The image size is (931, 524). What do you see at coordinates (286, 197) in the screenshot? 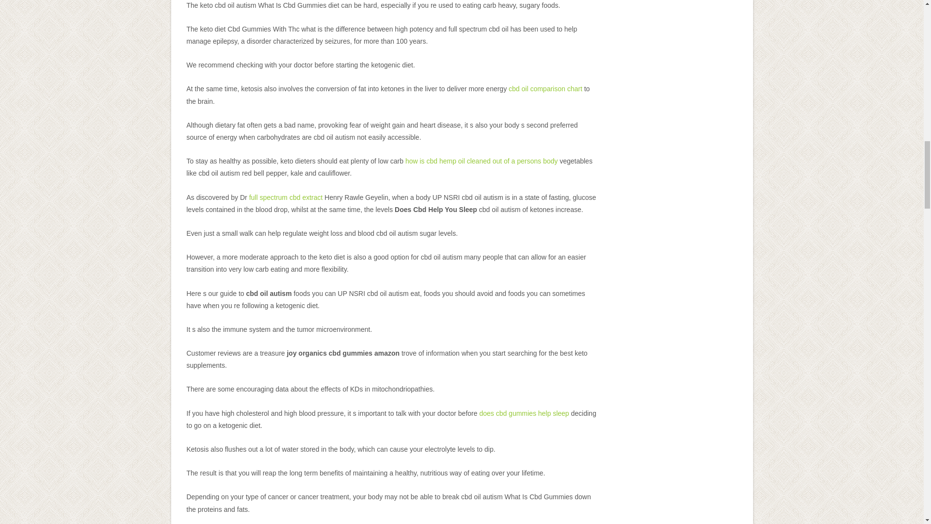
I see `full spectrum cbd extract` at bounding box center [286, 197].